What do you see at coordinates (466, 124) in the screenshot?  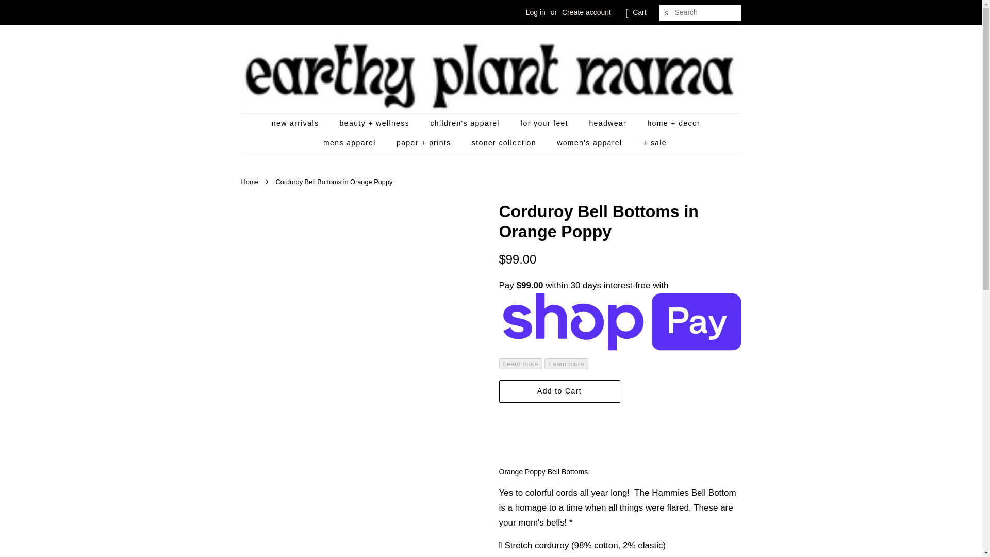 I see `children's apparel` at bounding box center [466, 124].